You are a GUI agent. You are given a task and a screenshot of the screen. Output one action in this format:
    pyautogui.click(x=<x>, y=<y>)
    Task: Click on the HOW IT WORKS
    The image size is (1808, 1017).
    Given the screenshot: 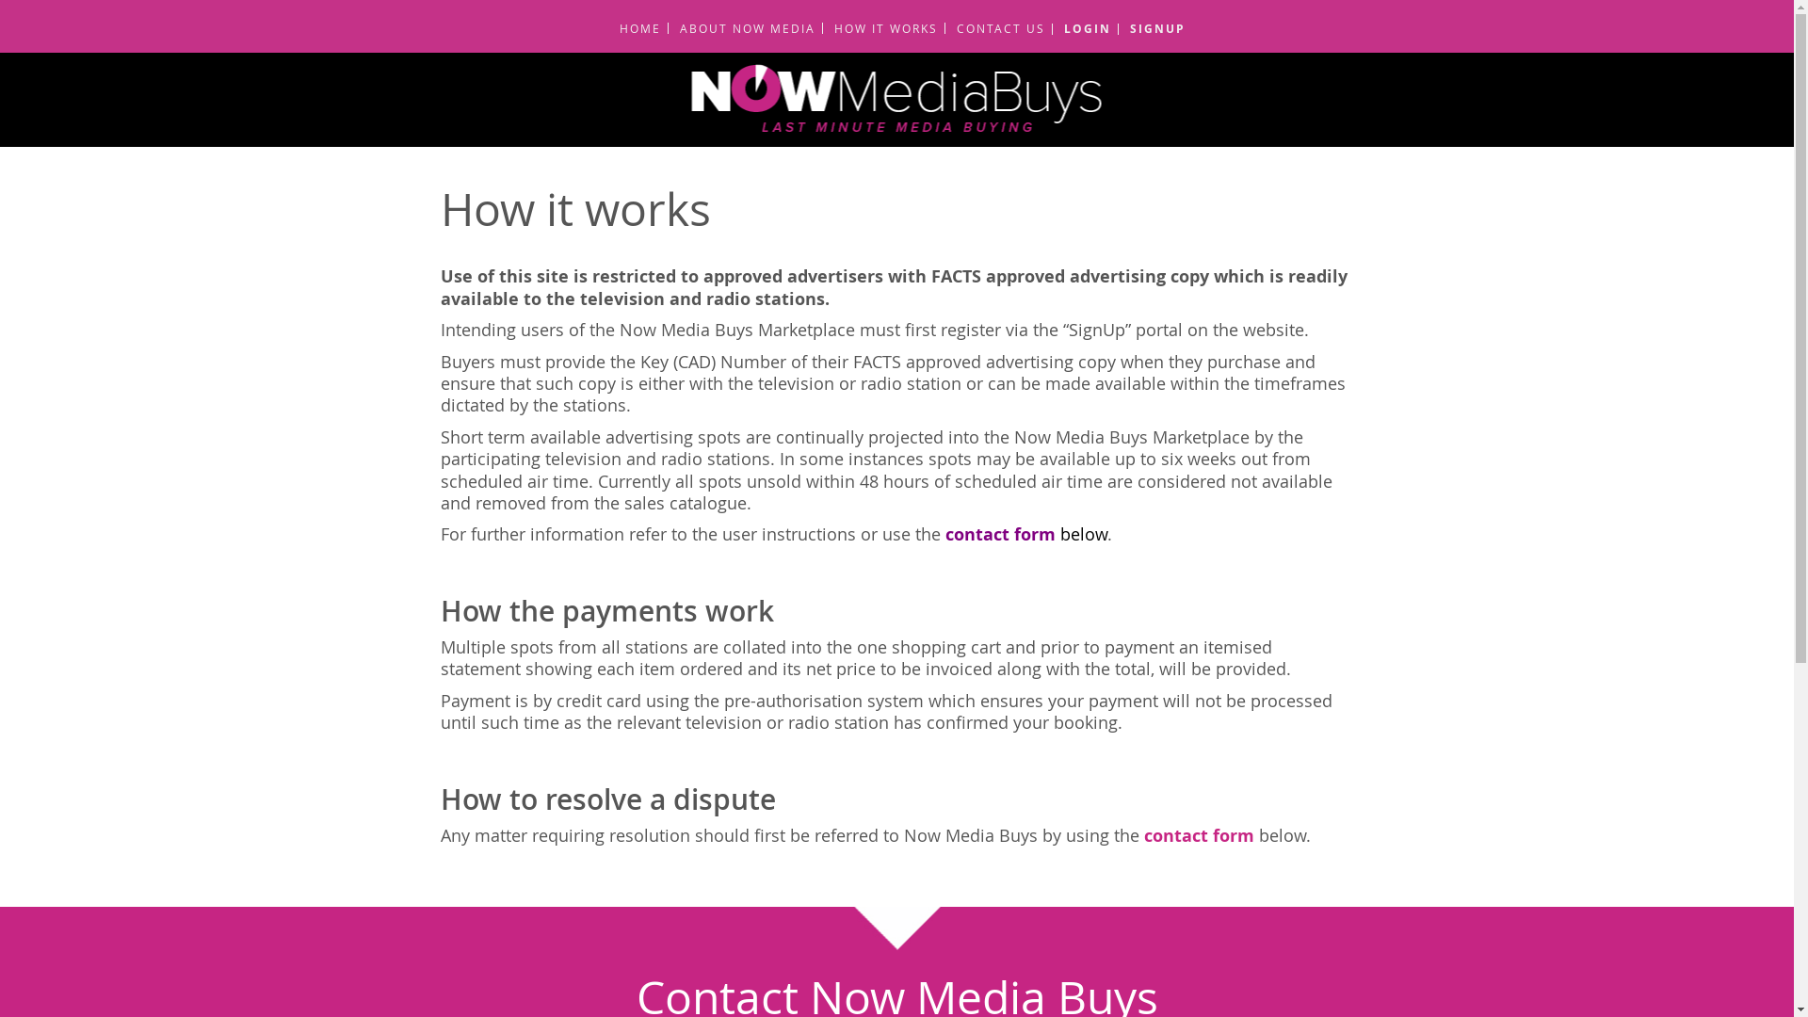 What is the action you would take?
    pyautogui.click(x=880, y=28)
    